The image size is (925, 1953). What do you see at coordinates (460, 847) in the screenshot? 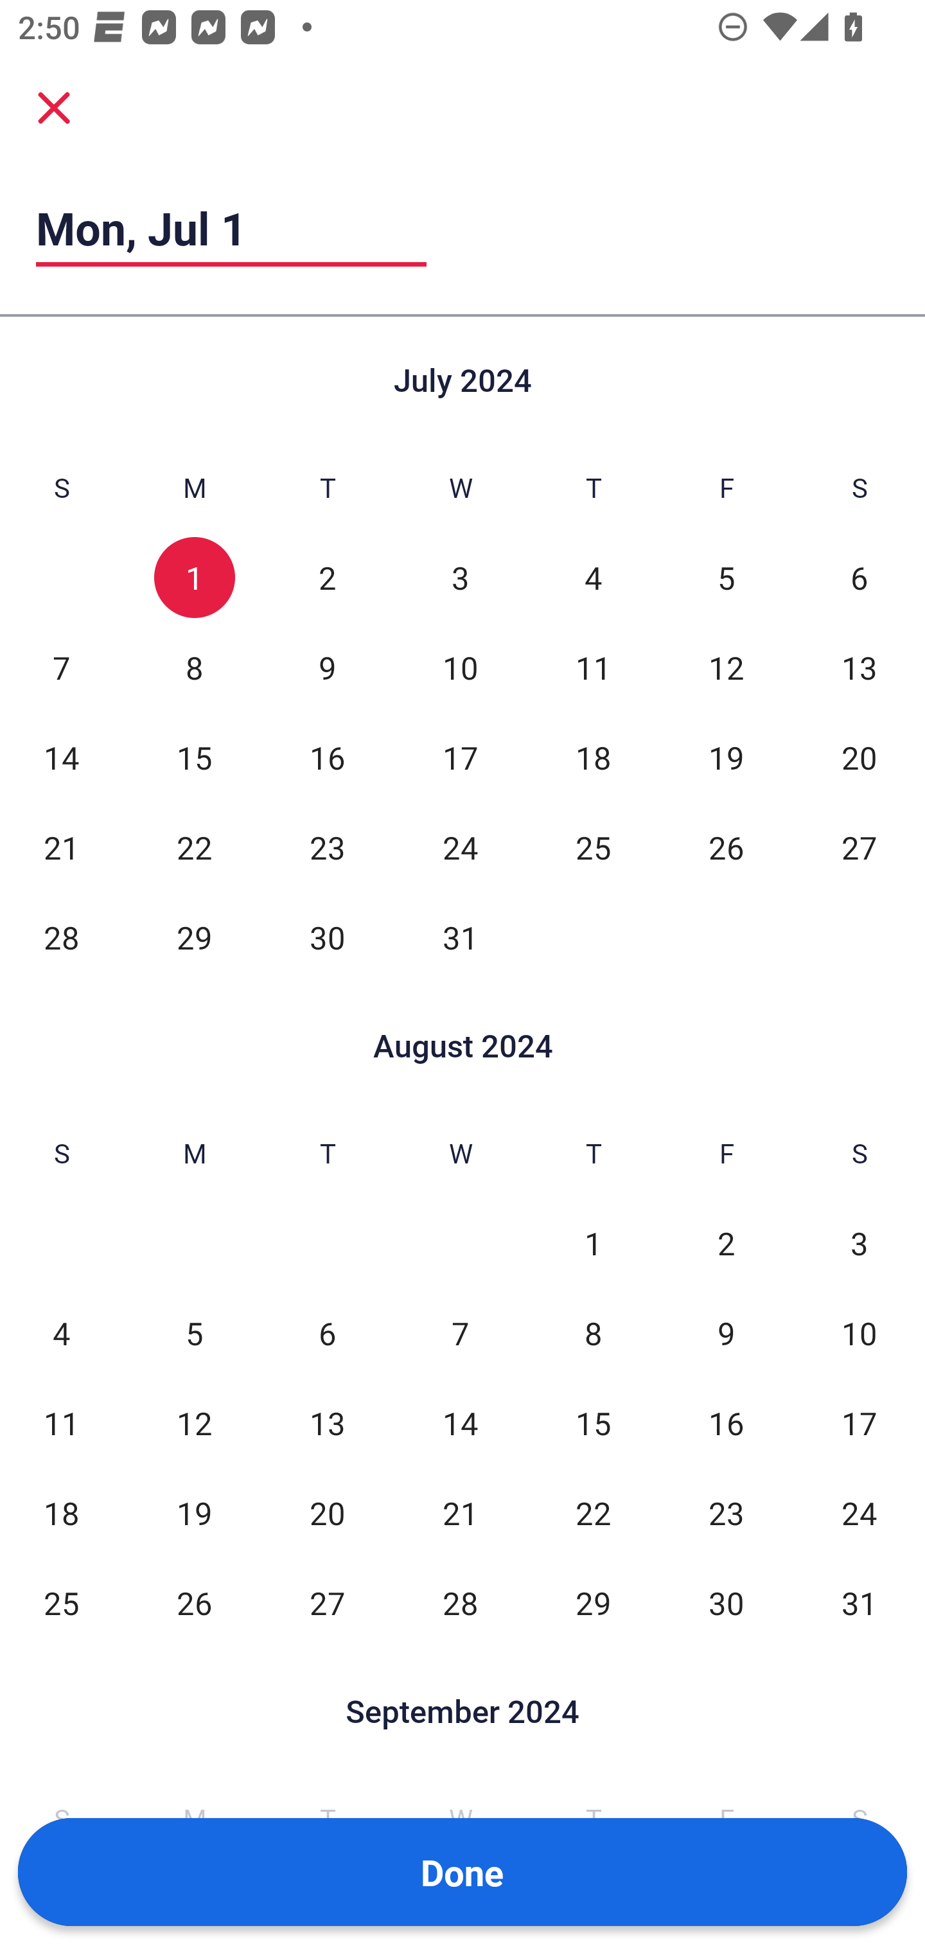
I see `24 Wed, Jul 24, Not Selected` at bounding box center [460, 847].